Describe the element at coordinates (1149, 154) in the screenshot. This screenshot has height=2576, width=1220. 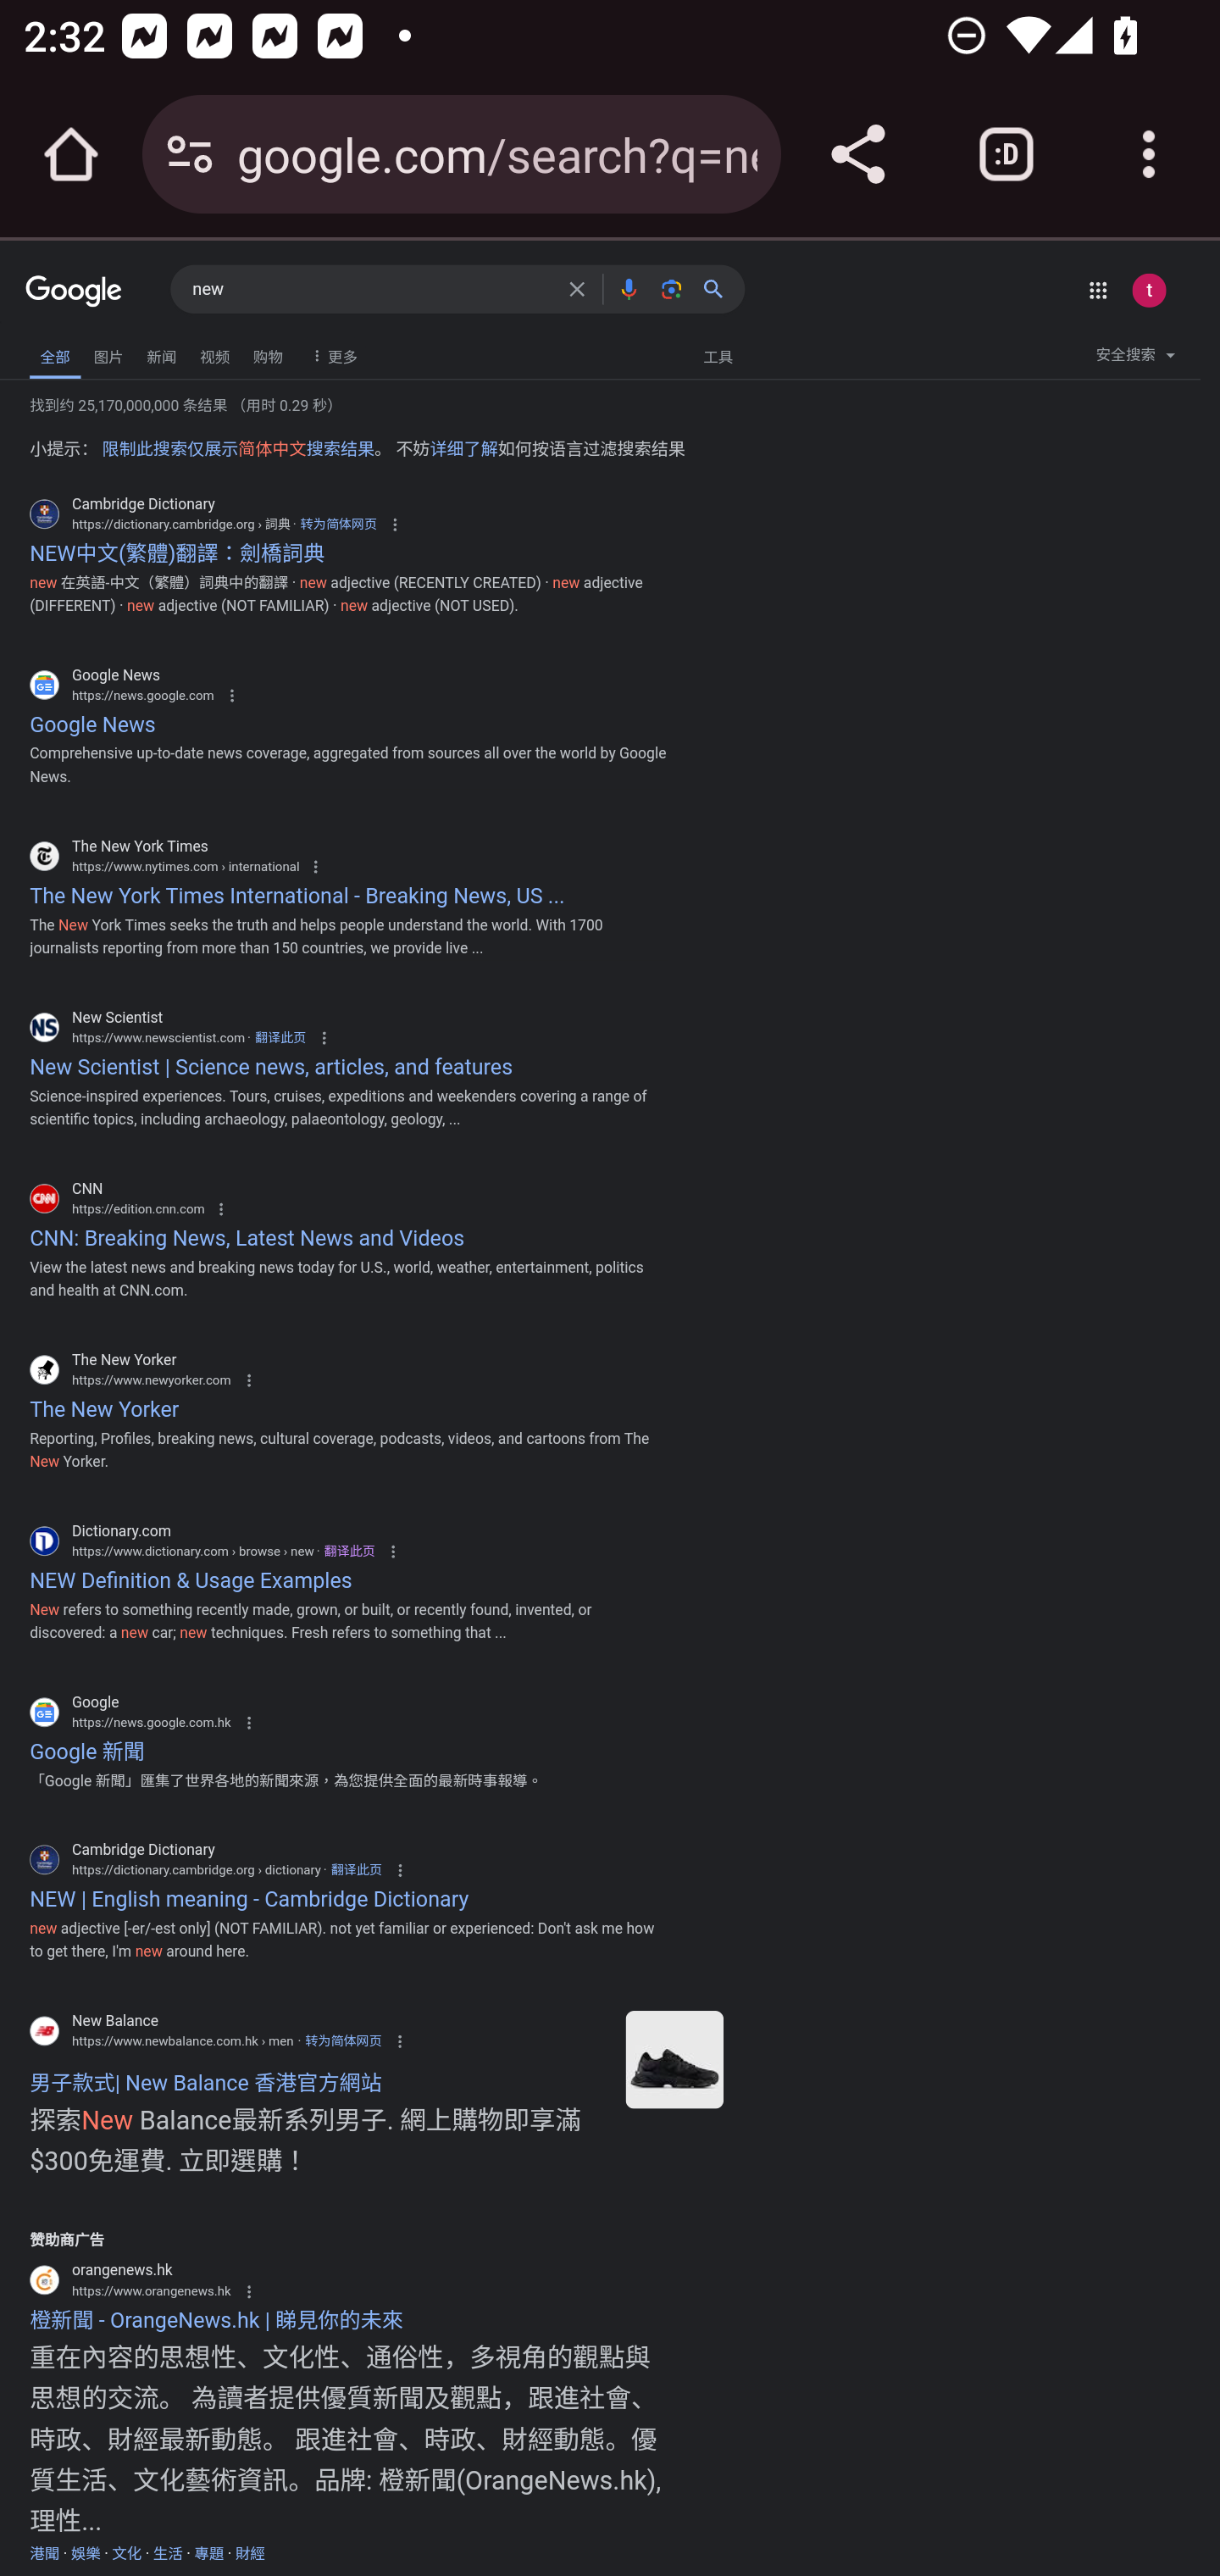
I see `Customize and control Google Chrome` at that location.